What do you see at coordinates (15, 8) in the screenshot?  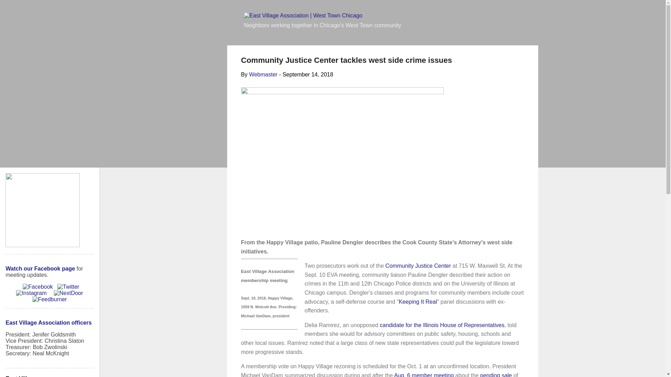 I see `Search` at bounding box center [15, 8].